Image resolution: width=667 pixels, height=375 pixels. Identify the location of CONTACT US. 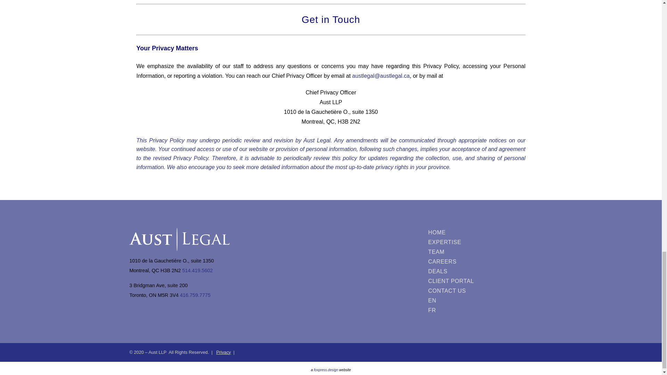
(452, 291).